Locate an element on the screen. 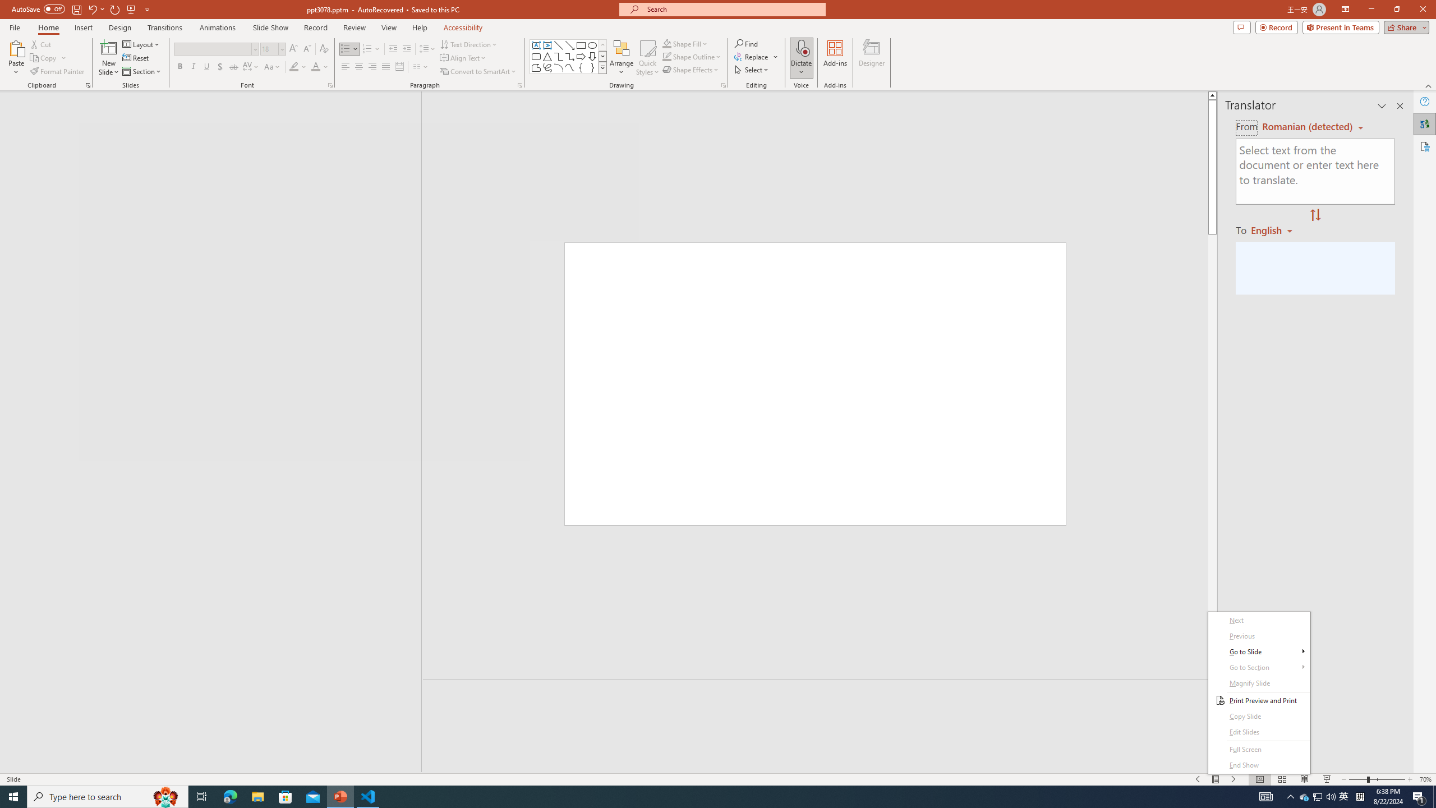 The image size is (1436, 808). Full Screen is located at coordinates (1305, 797).